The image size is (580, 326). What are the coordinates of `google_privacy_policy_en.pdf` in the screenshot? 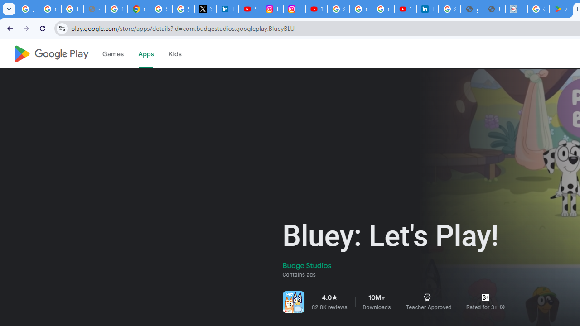 It's located at (472, 9).